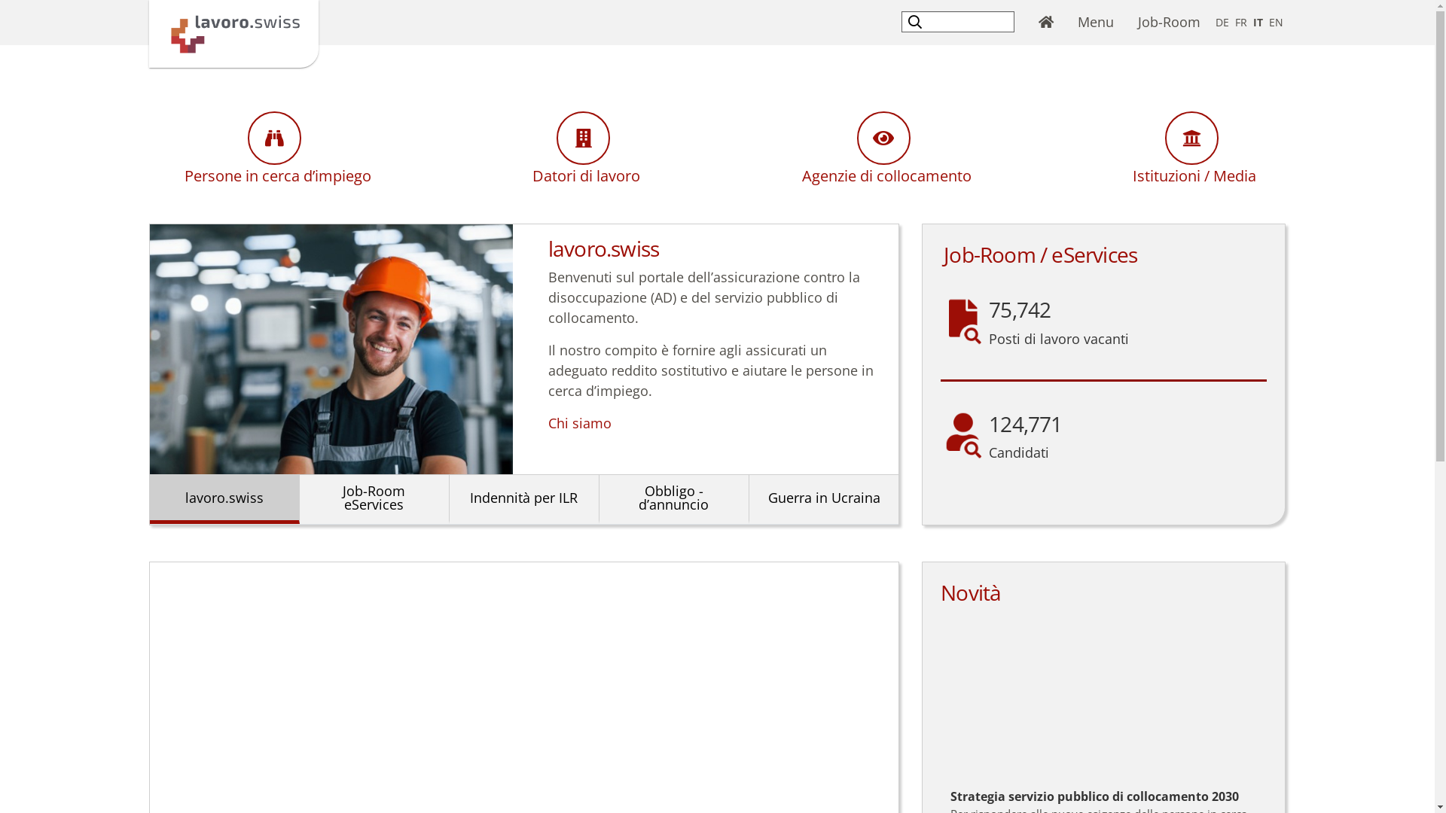  I want to click on 75,742
Posti di lavoro vacanti, so click(1059, 322).